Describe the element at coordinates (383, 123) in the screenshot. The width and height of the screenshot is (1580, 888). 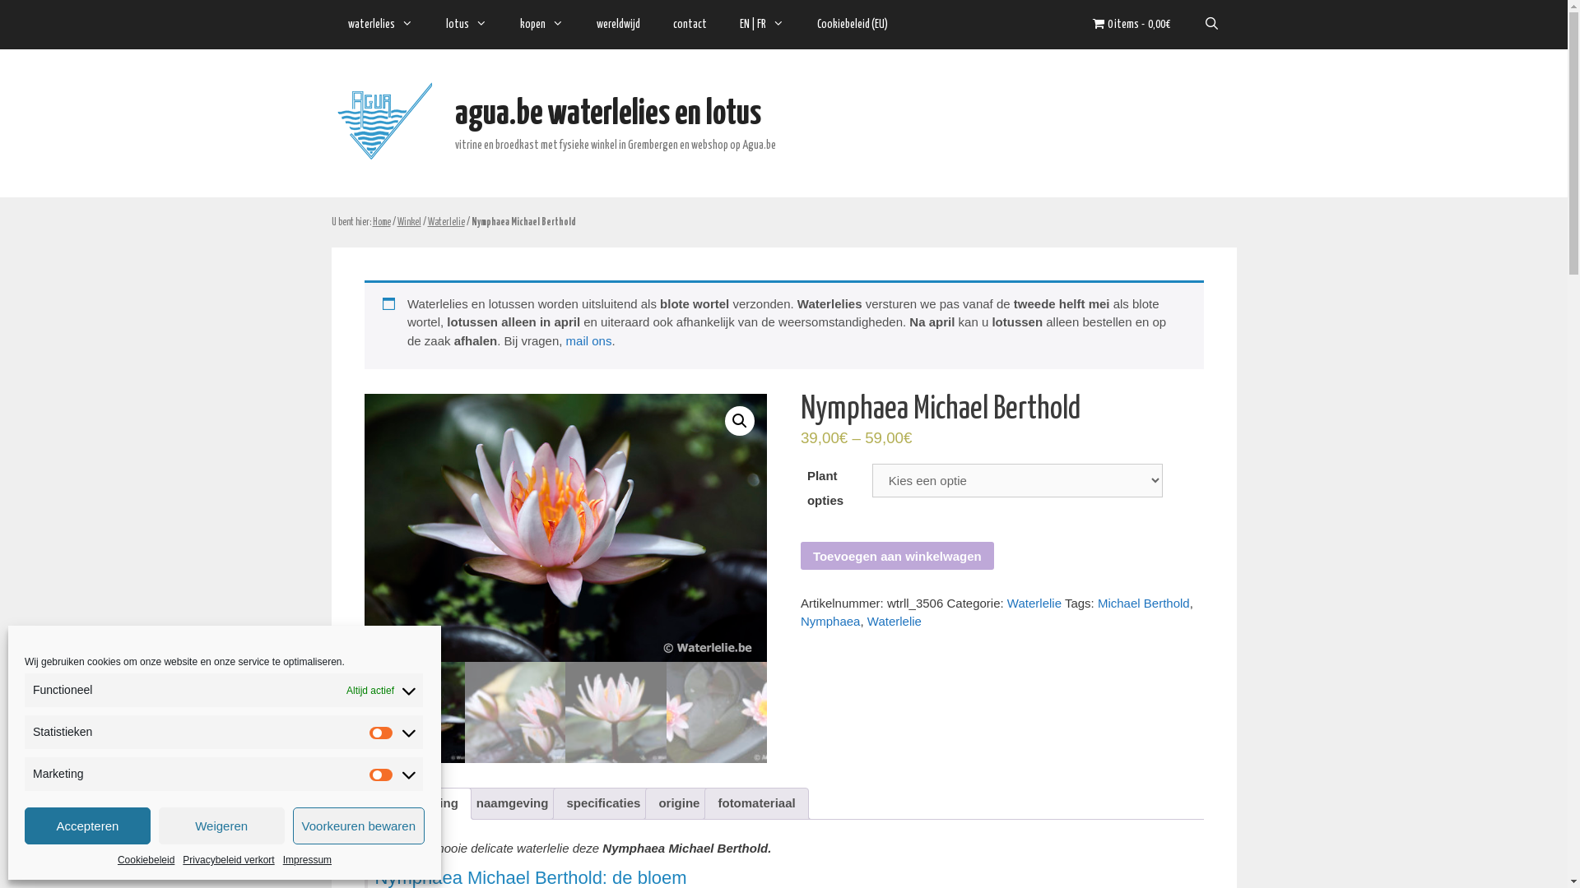
I see `agua.be waterlelies en lotus` at that location.